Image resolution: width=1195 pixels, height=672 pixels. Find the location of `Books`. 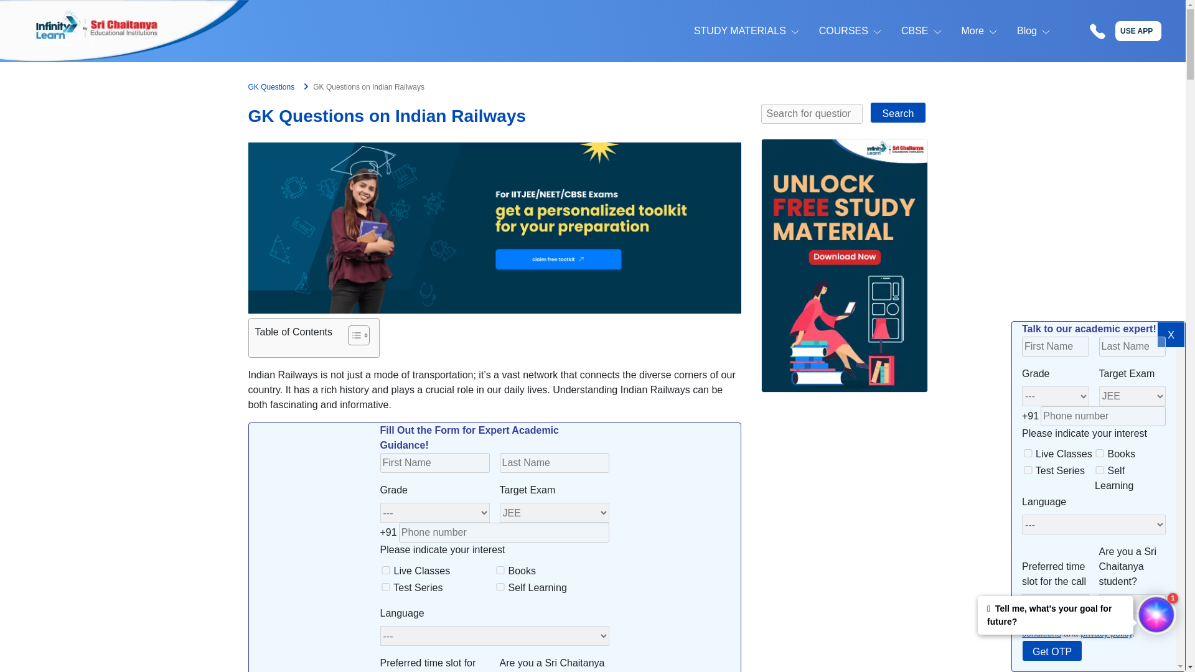

Books is located at coordinates (1099, 453).